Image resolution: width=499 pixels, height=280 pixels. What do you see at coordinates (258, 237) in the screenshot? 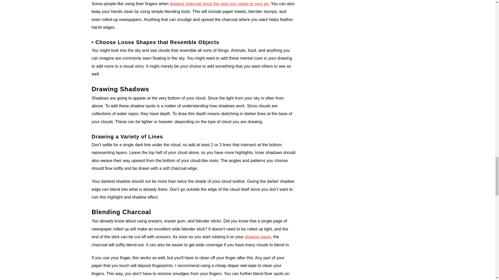
I see `Can you Draw on Parchment Paper?` at bounding box center [258, 237].